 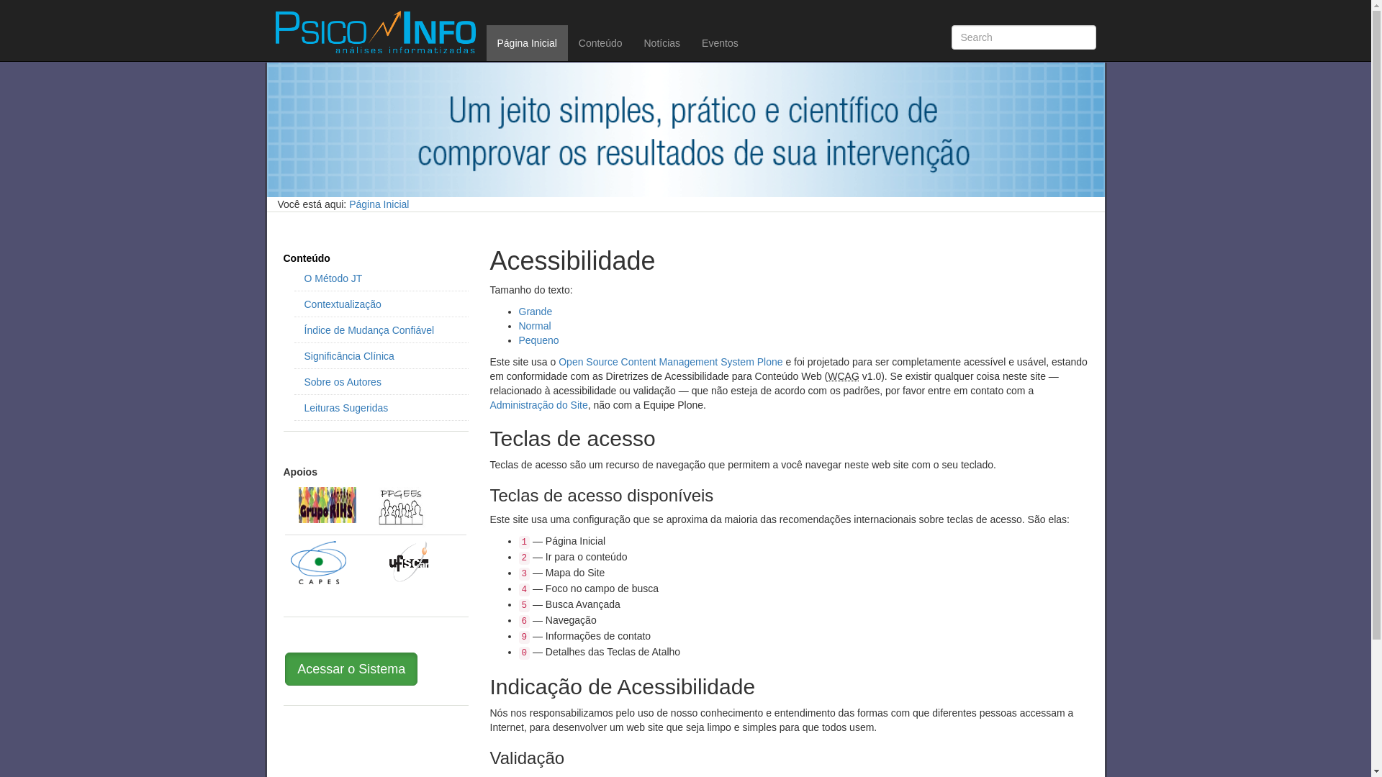 I want to click on Logo_Capes, so click(x=318, y=563).